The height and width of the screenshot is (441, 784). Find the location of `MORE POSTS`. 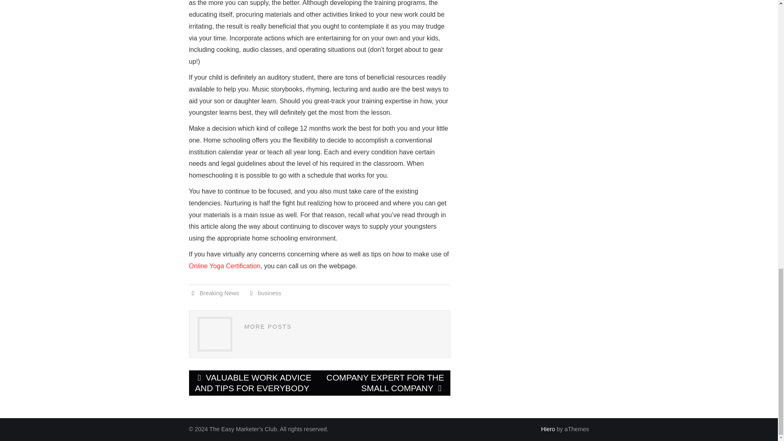

MORE POSTS is located at coordinates (268, 326).